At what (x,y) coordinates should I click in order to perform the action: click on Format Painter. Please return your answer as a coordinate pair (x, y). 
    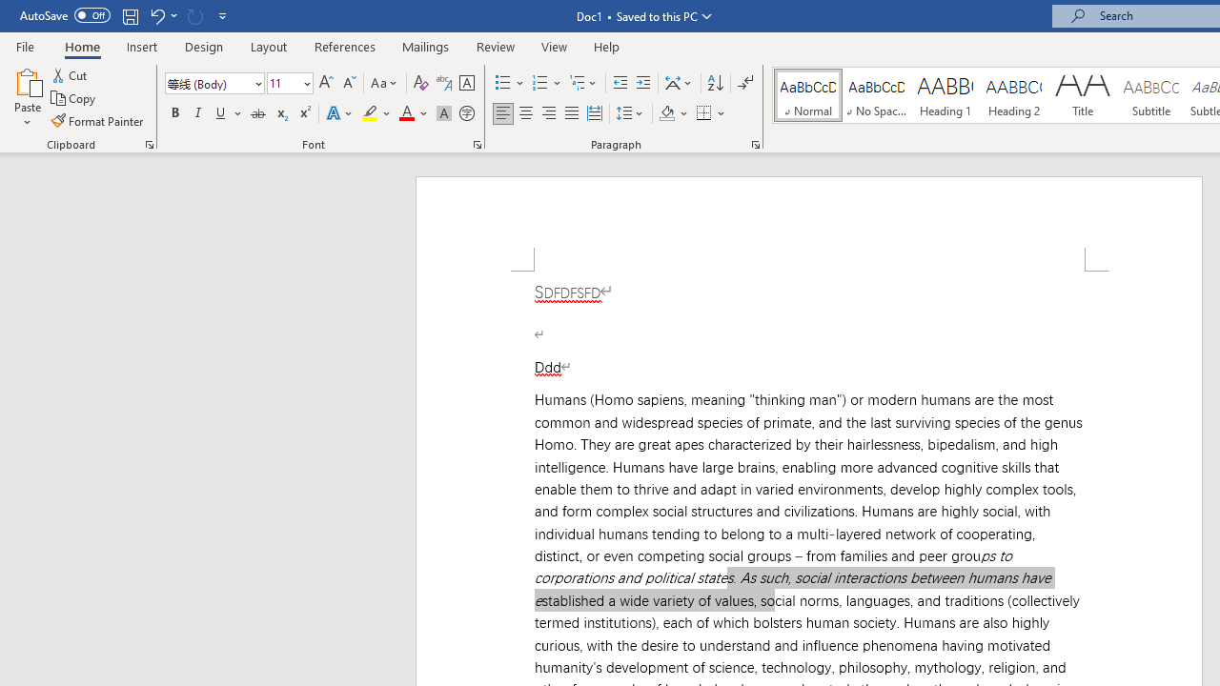
    Looking at the image, I should click on (98, 120).